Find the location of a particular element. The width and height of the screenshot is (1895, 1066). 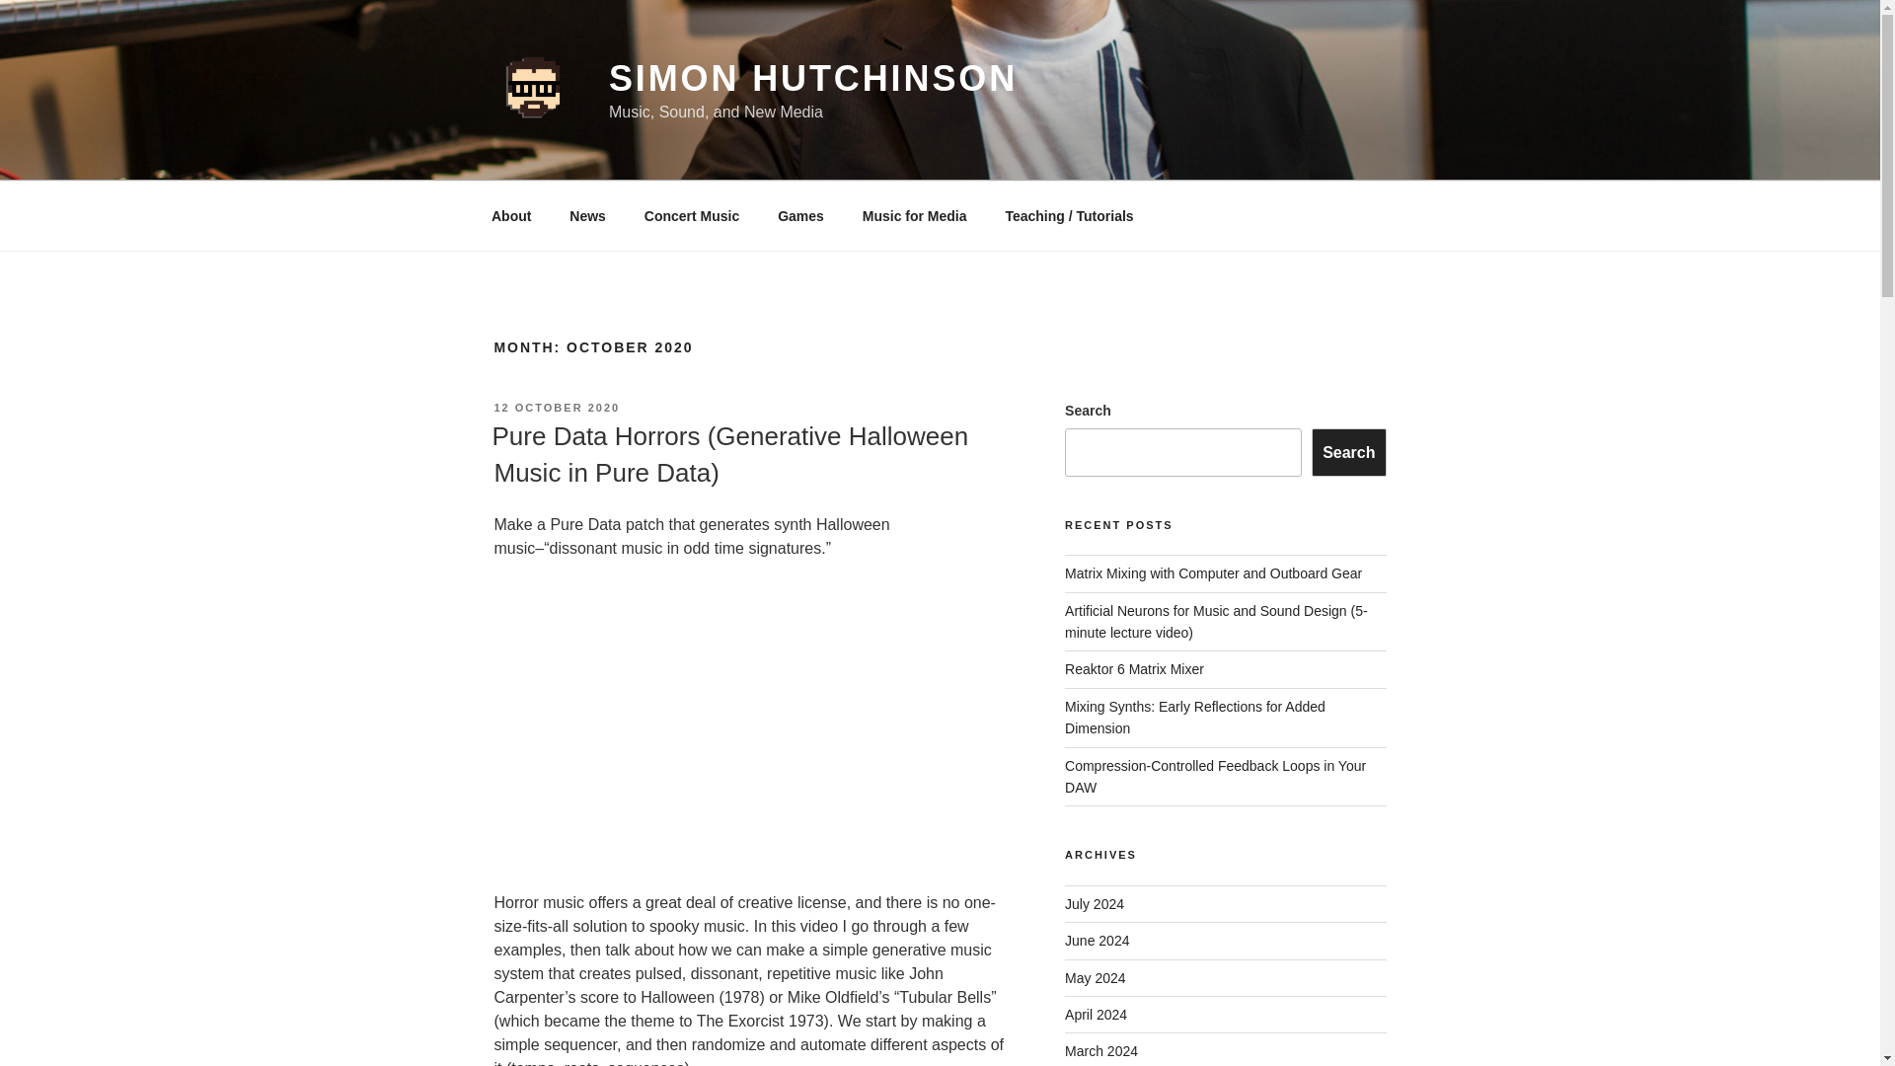

June 2024 is located at coordinates (1098, 941).